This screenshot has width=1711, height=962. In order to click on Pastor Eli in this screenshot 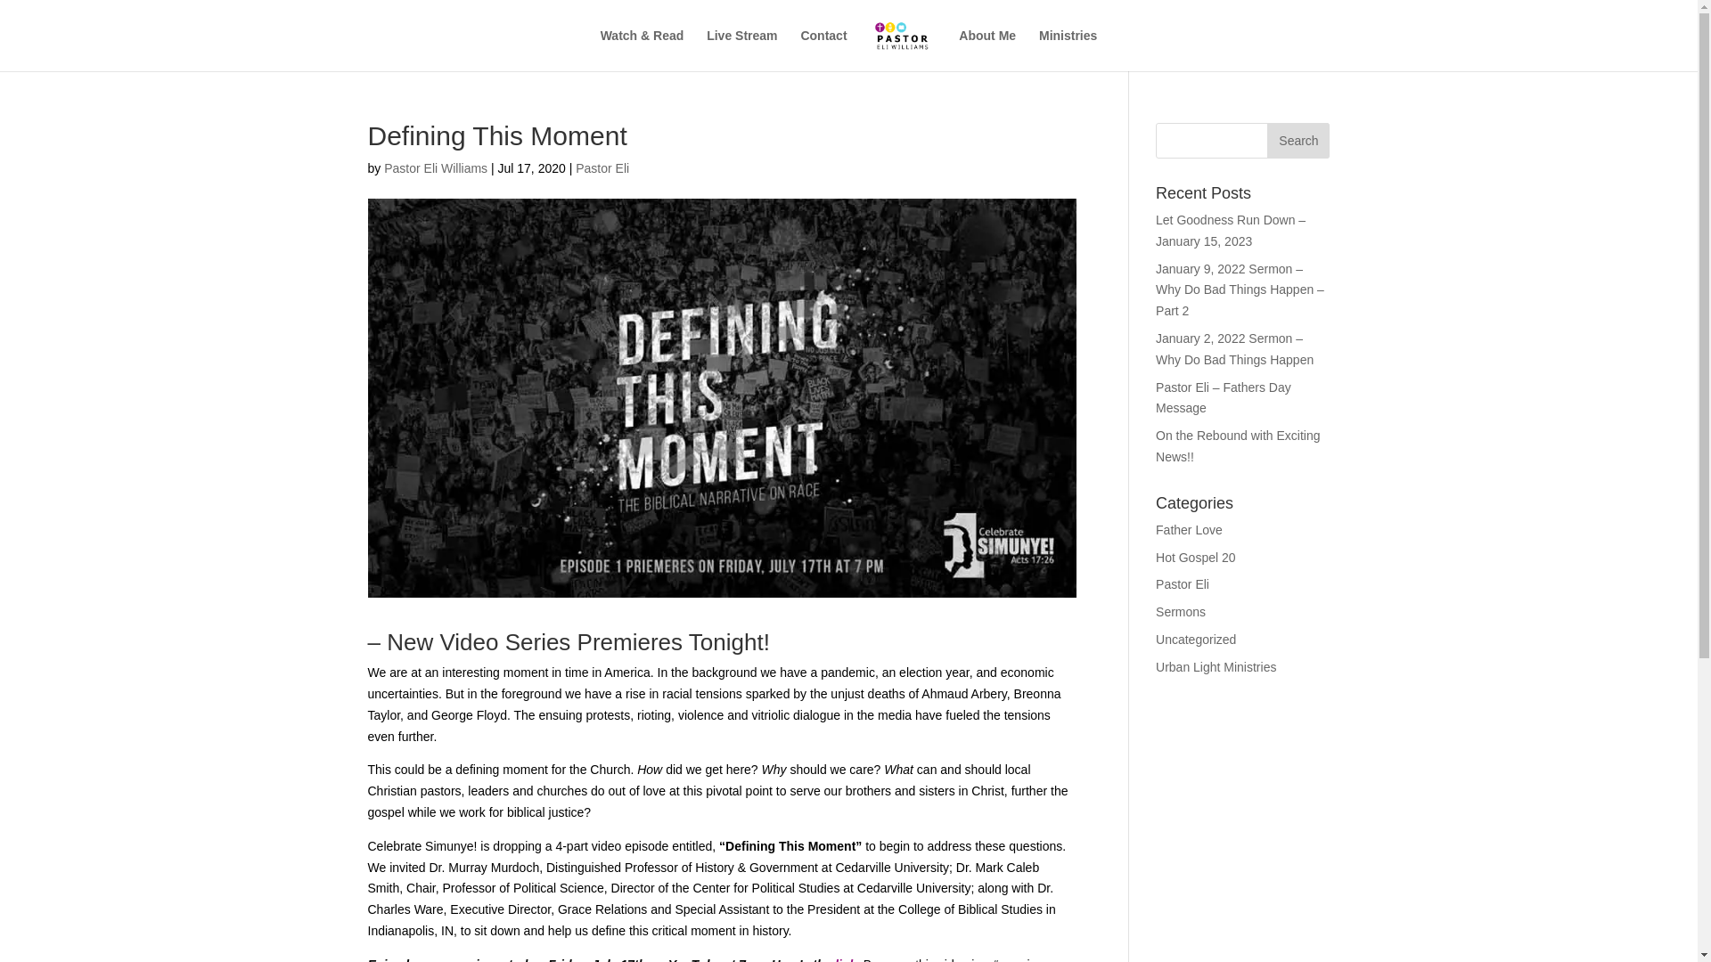, I will do `click(1183, 584)`.